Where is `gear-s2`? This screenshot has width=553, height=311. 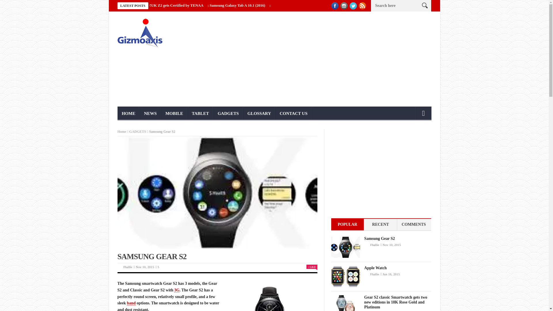 gear-s2 is located at coordinates (270, 296).